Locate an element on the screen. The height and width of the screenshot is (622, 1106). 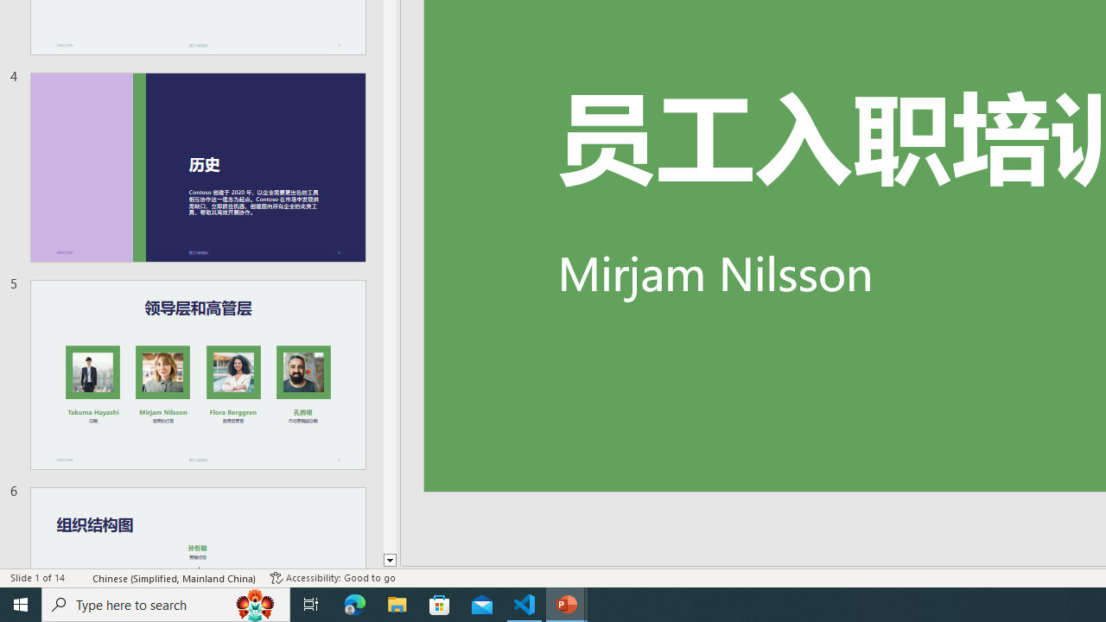
Spell Check  is located at coordinates (79, 577).